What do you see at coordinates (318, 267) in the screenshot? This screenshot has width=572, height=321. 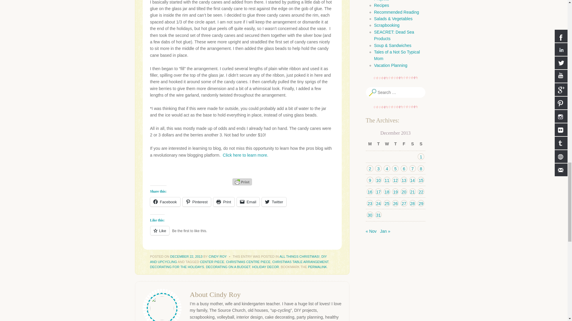 I see `Permalink to Simple Christmas Centre Piece` at bounding box center [318, 267].